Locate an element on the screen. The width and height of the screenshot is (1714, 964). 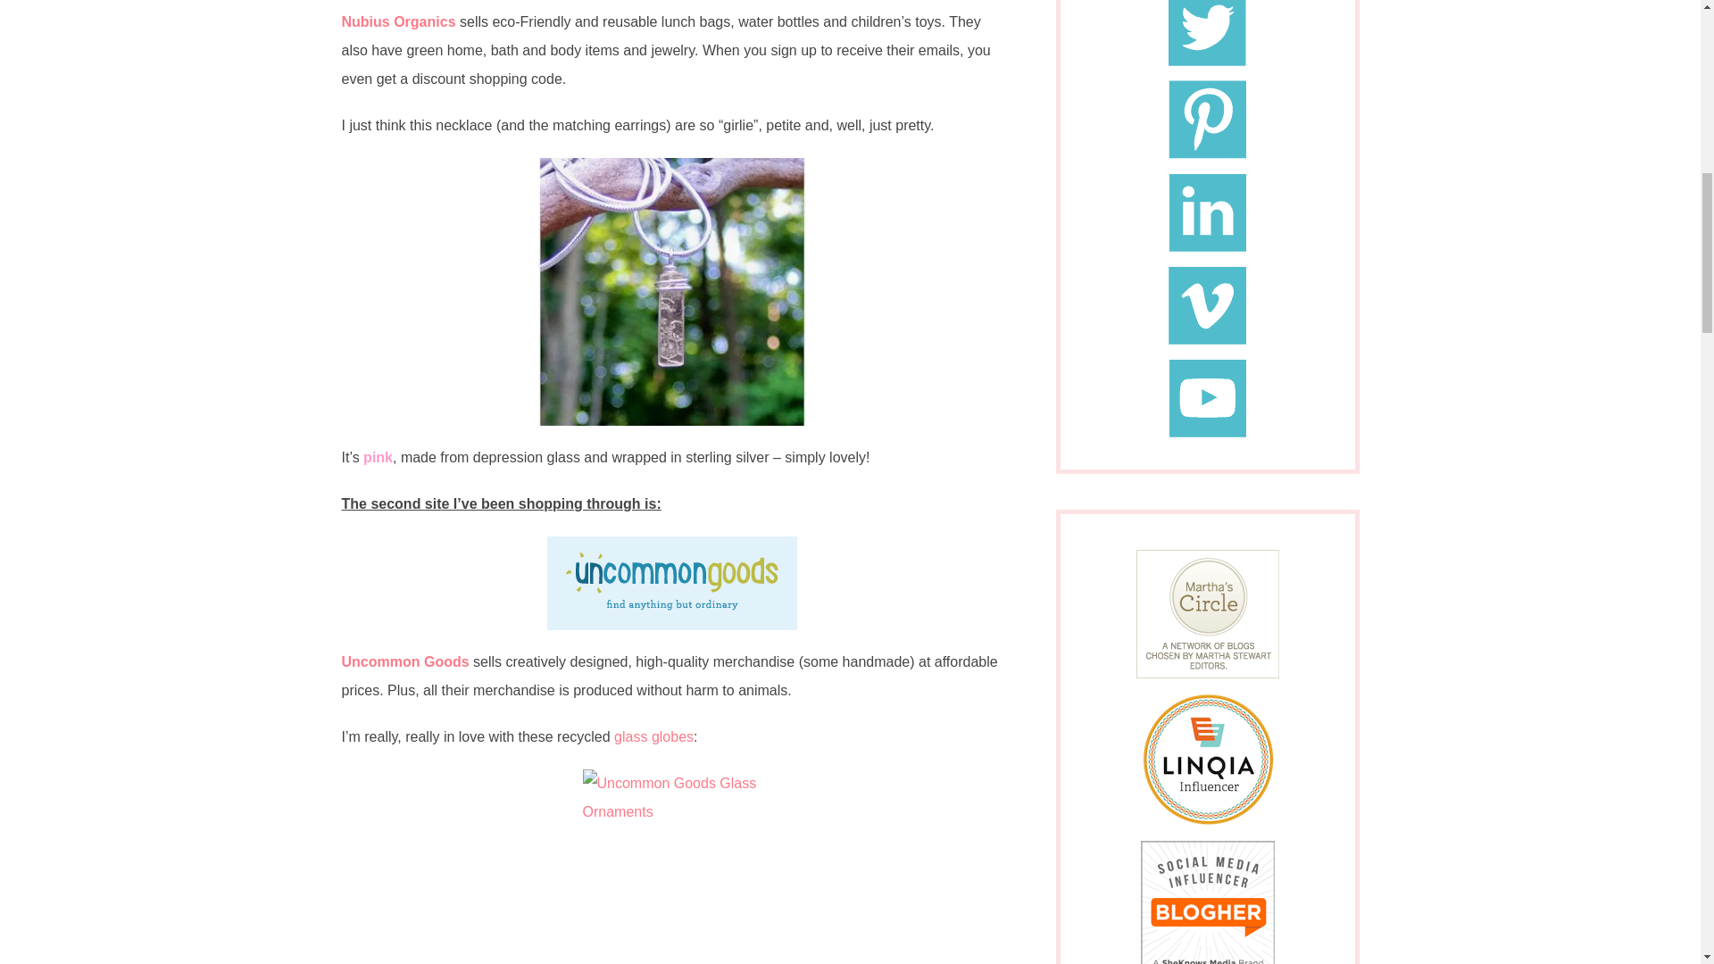
Uncommon Goods is located at coordinates (404, 661).